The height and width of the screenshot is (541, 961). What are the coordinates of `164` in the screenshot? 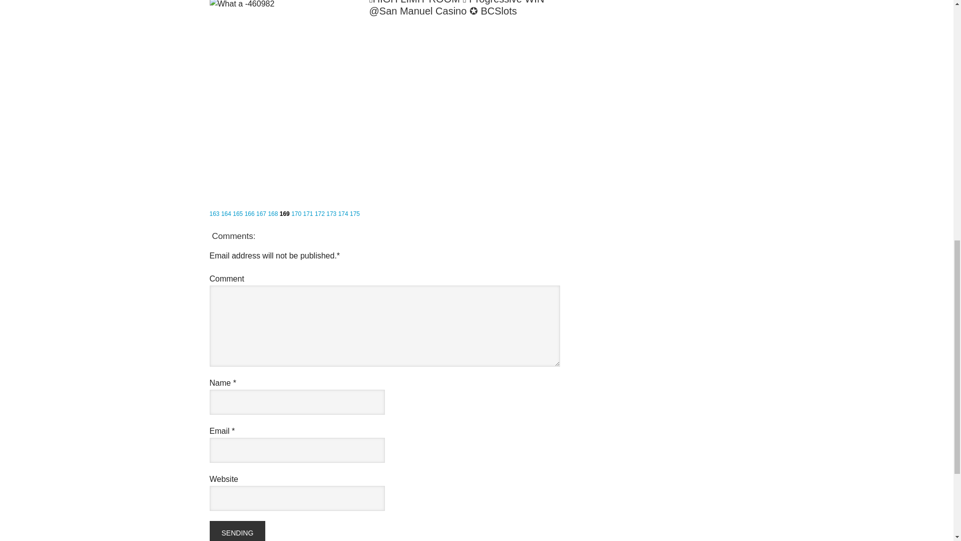 It's located at (226, 214).